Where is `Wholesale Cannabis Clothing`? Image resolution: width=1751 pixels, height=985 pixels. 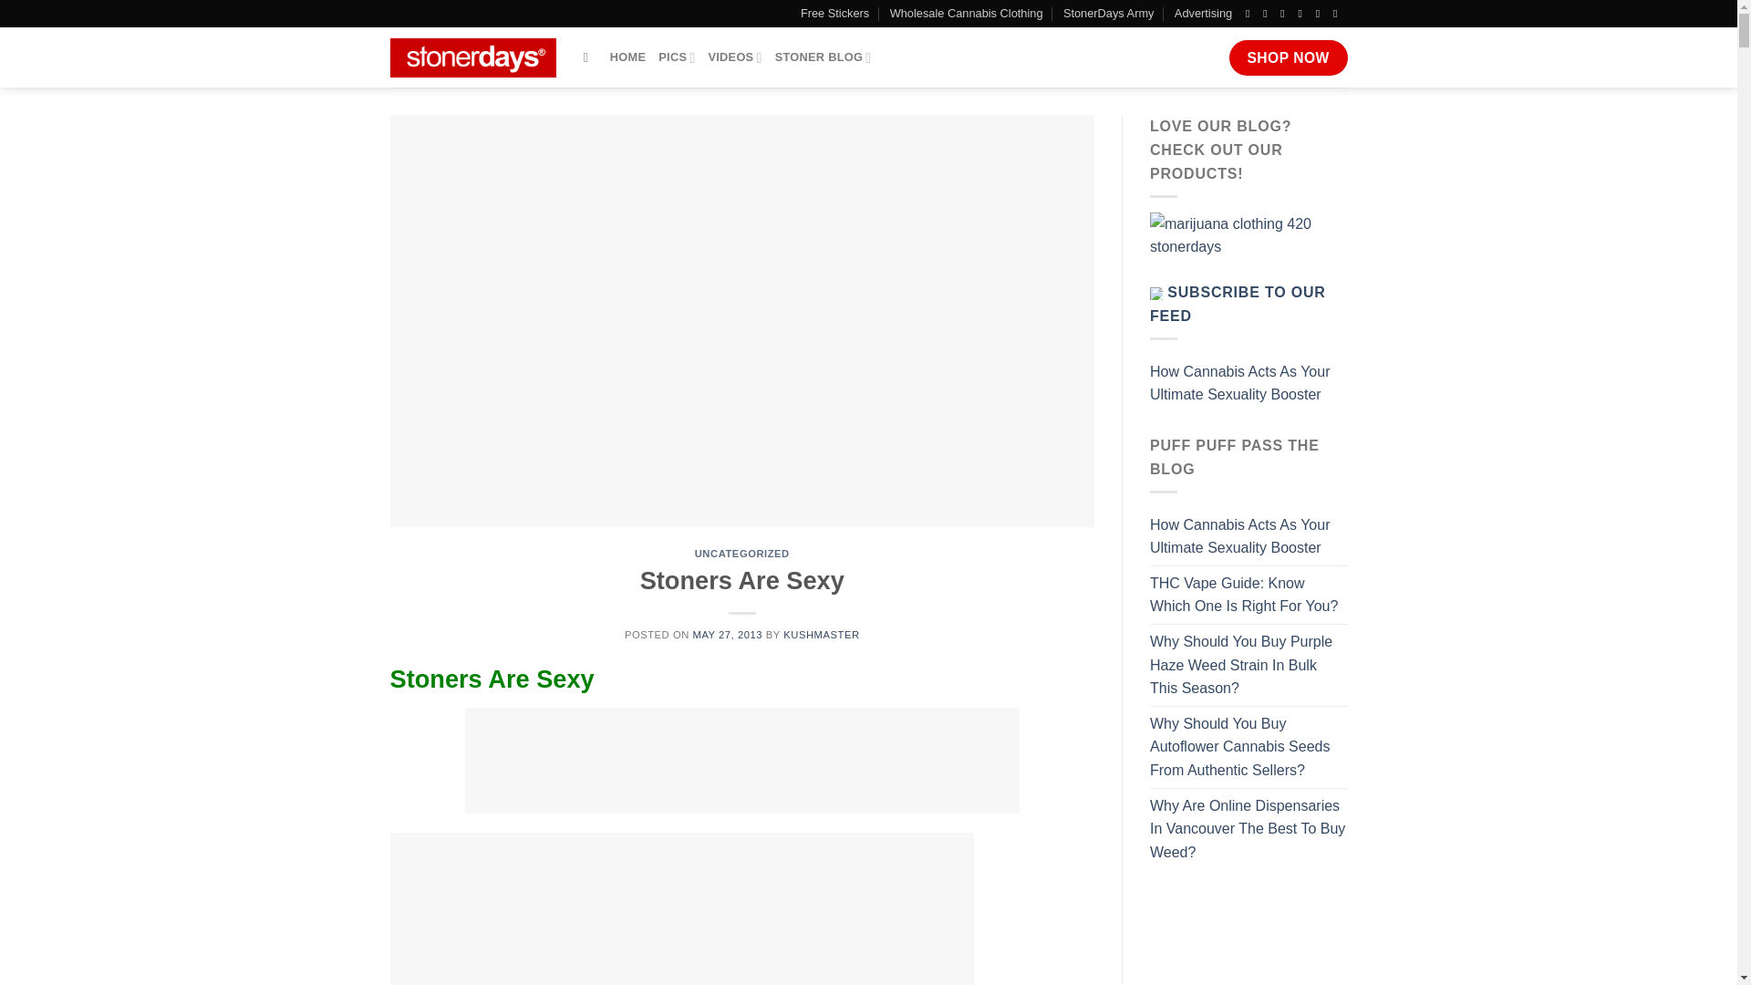 Wholesale Cannabis Clothing is located at coordinates (967, 14).